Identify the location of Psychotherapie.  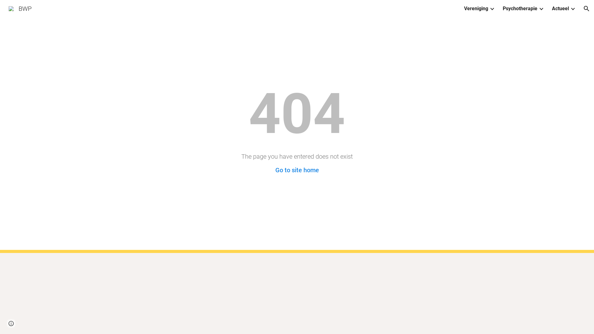
(520, 9).